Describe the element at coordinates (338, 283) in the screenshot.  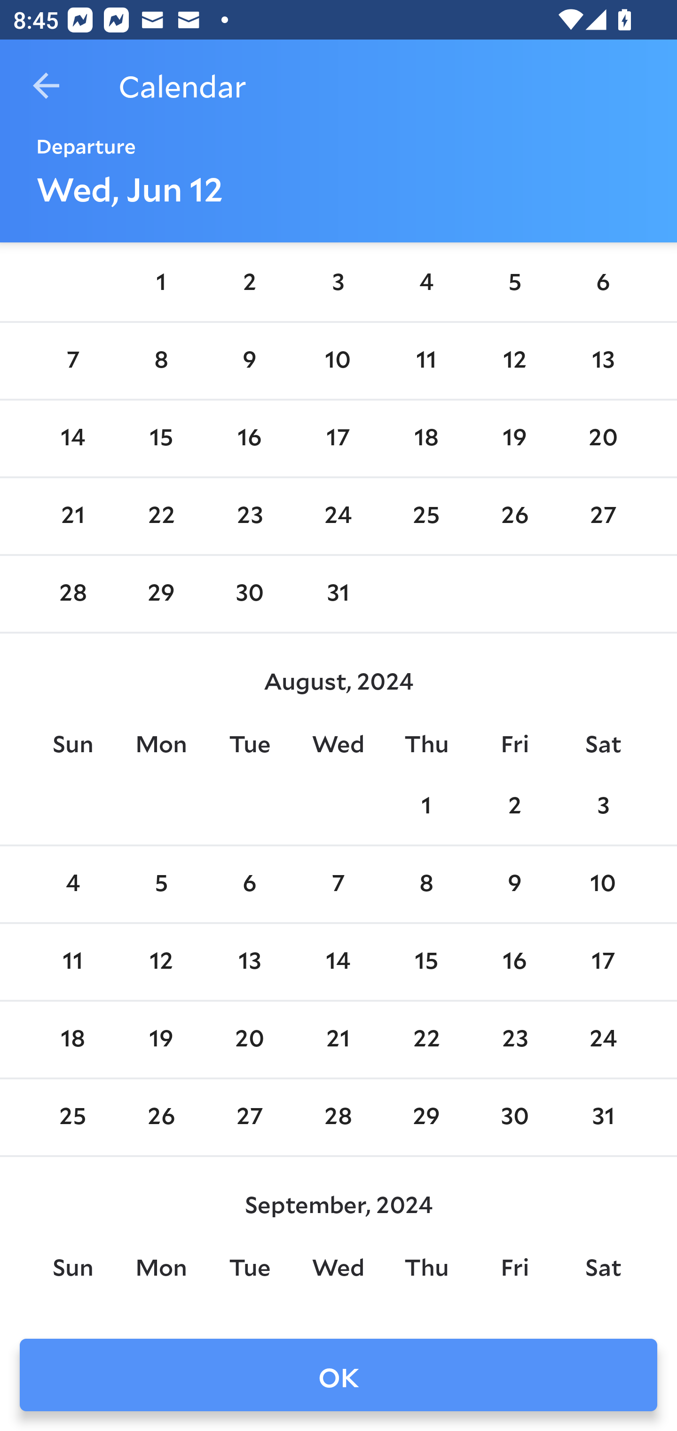
I see `3` at that location.